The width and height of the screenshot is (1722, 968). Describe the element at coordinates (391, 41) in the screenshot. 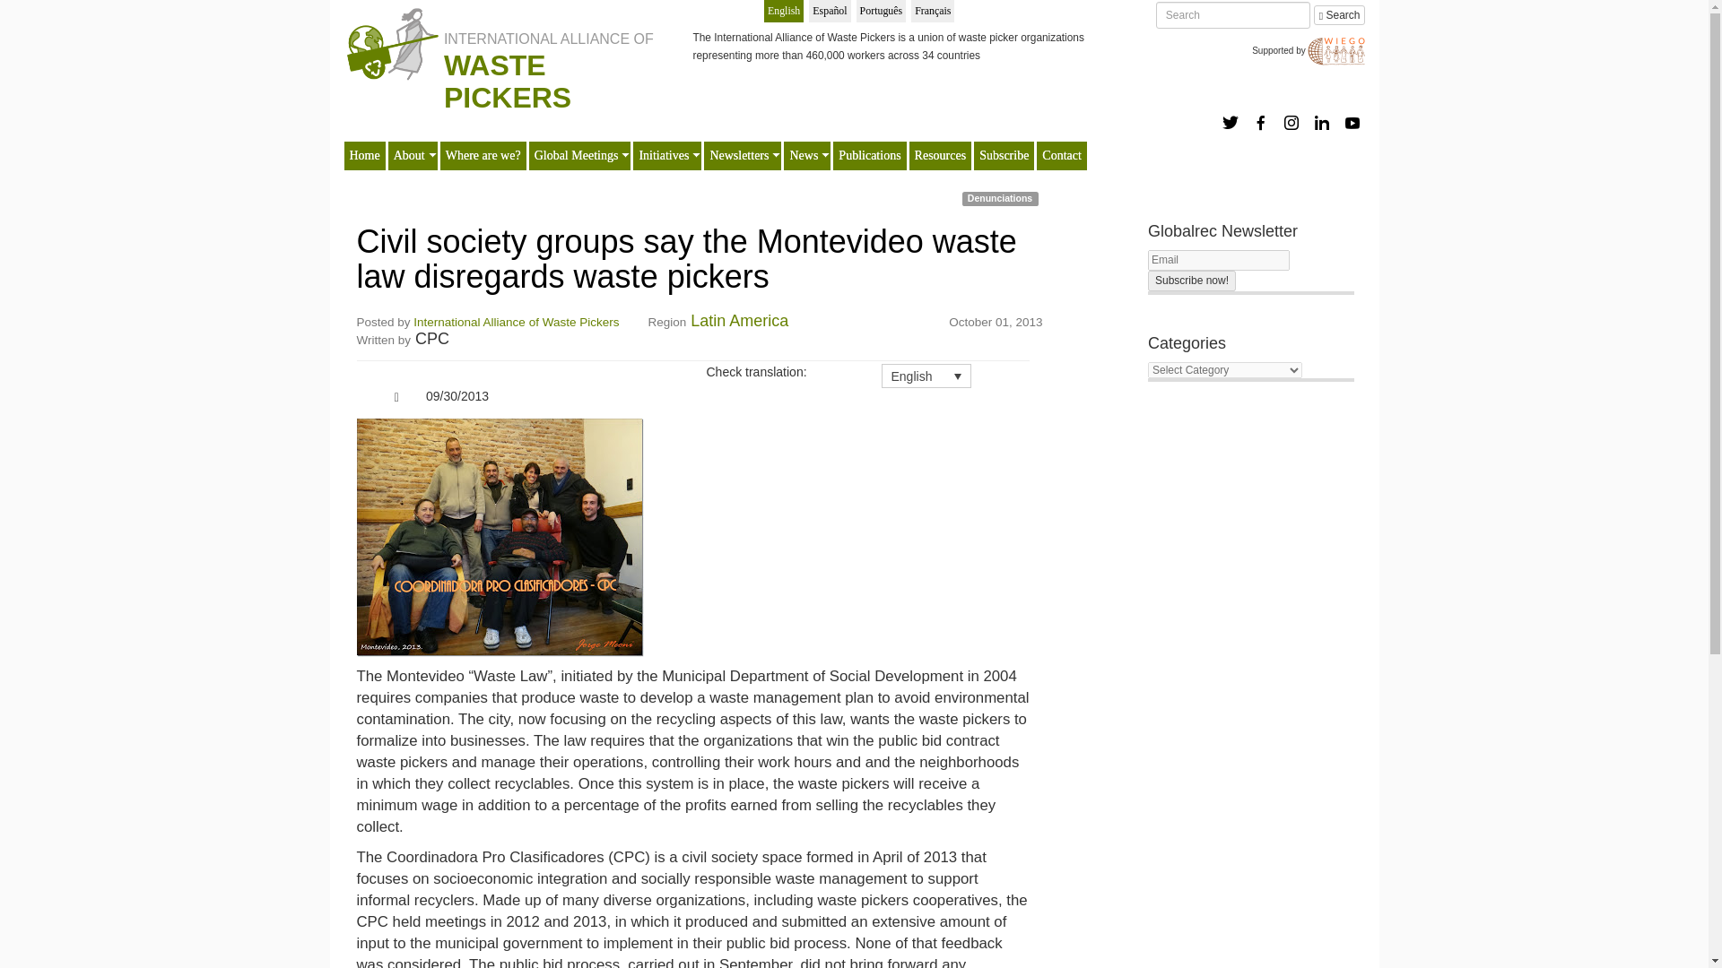

I see `Home` at that location.